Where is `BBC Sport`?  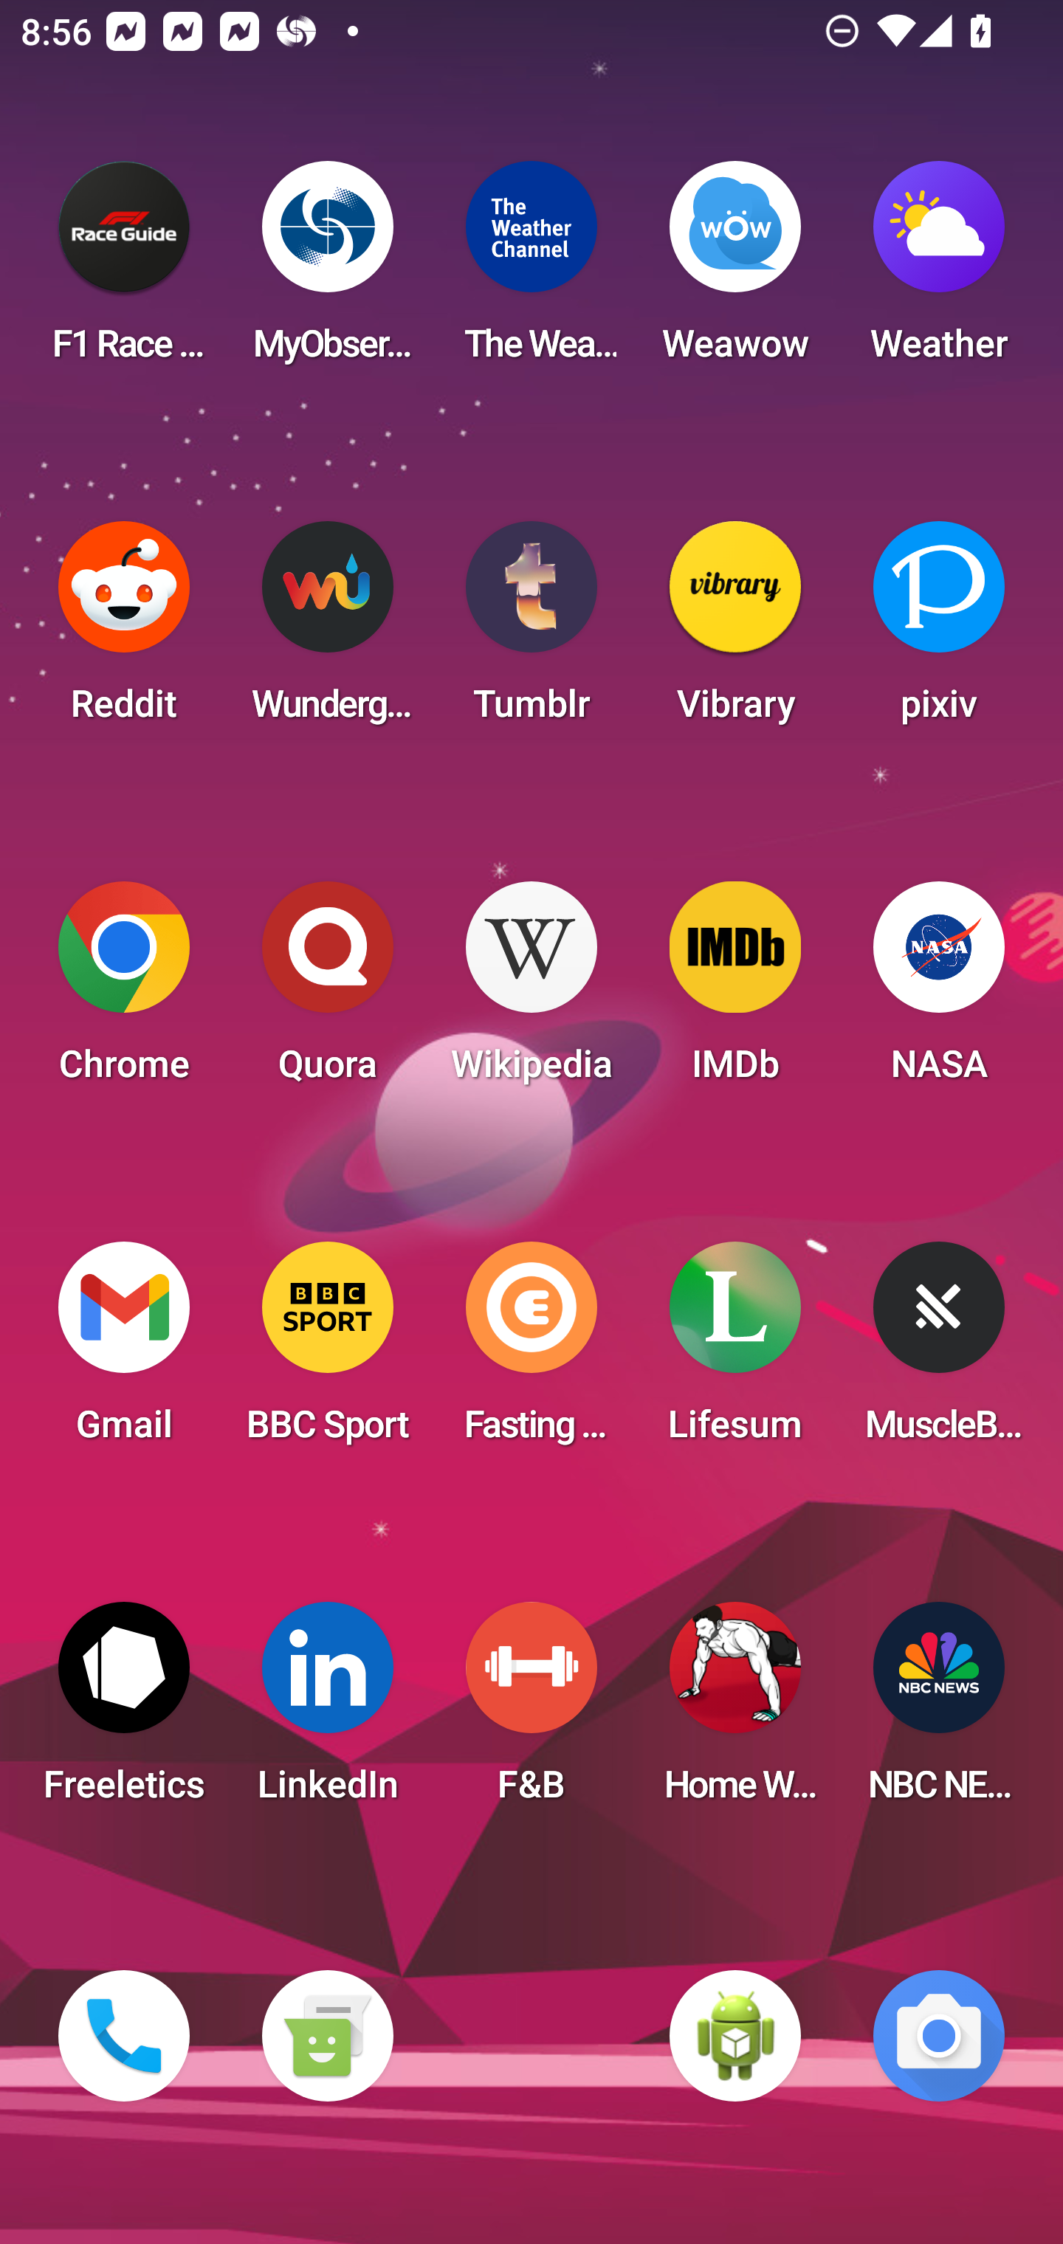
BBC Sport is located at coordinates (327, 1351).